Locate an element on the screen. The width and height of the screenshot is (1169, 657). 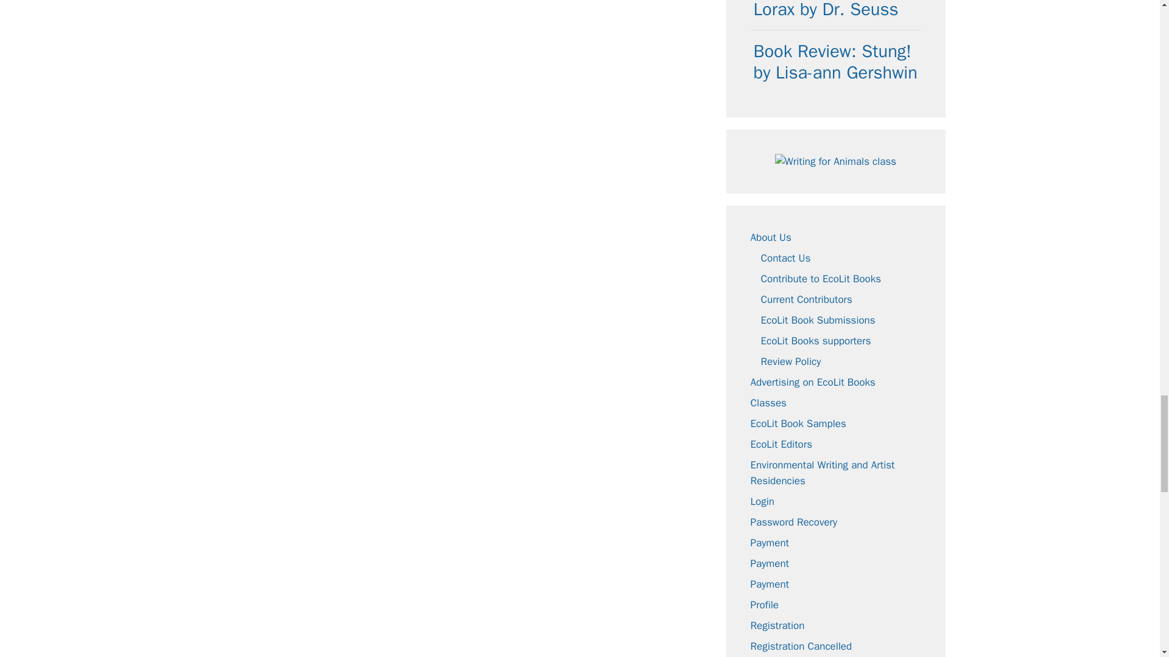
Book Review: The Lorax by Dr. Seuss is located at coordinates (826, 10).